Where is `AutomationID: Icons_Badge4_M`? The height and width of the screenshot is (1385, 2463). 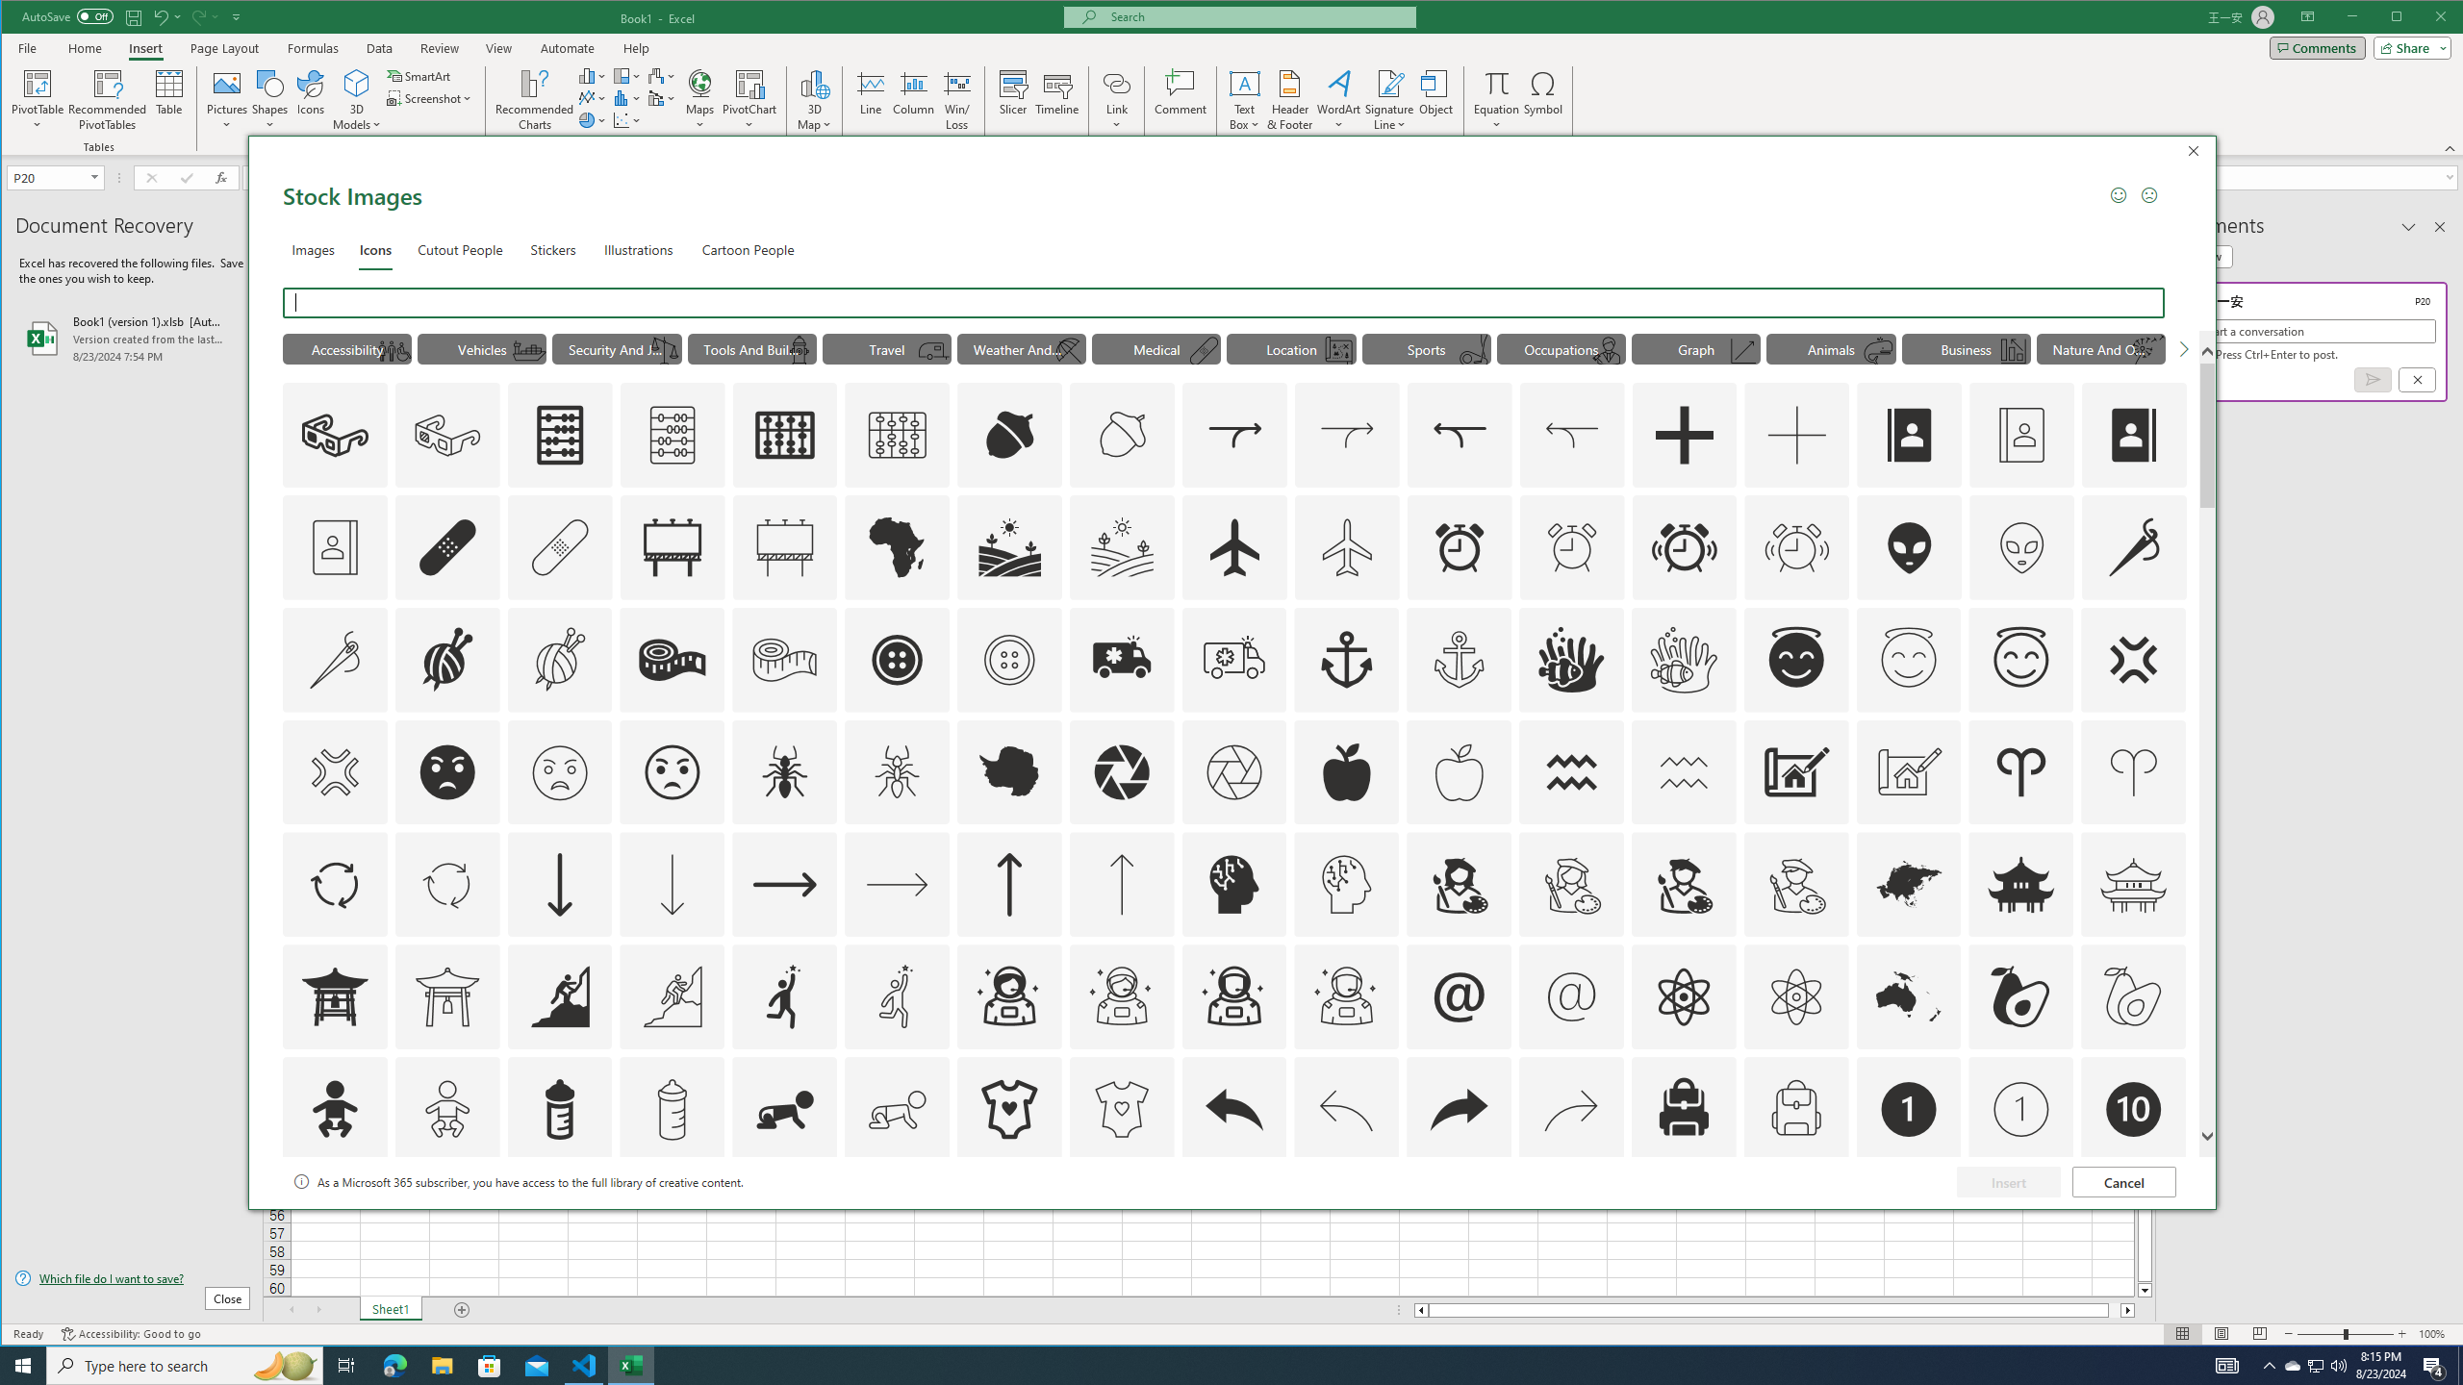
AutomationID: Icons_Badge4_M is located at coordinates (1009, 1221).